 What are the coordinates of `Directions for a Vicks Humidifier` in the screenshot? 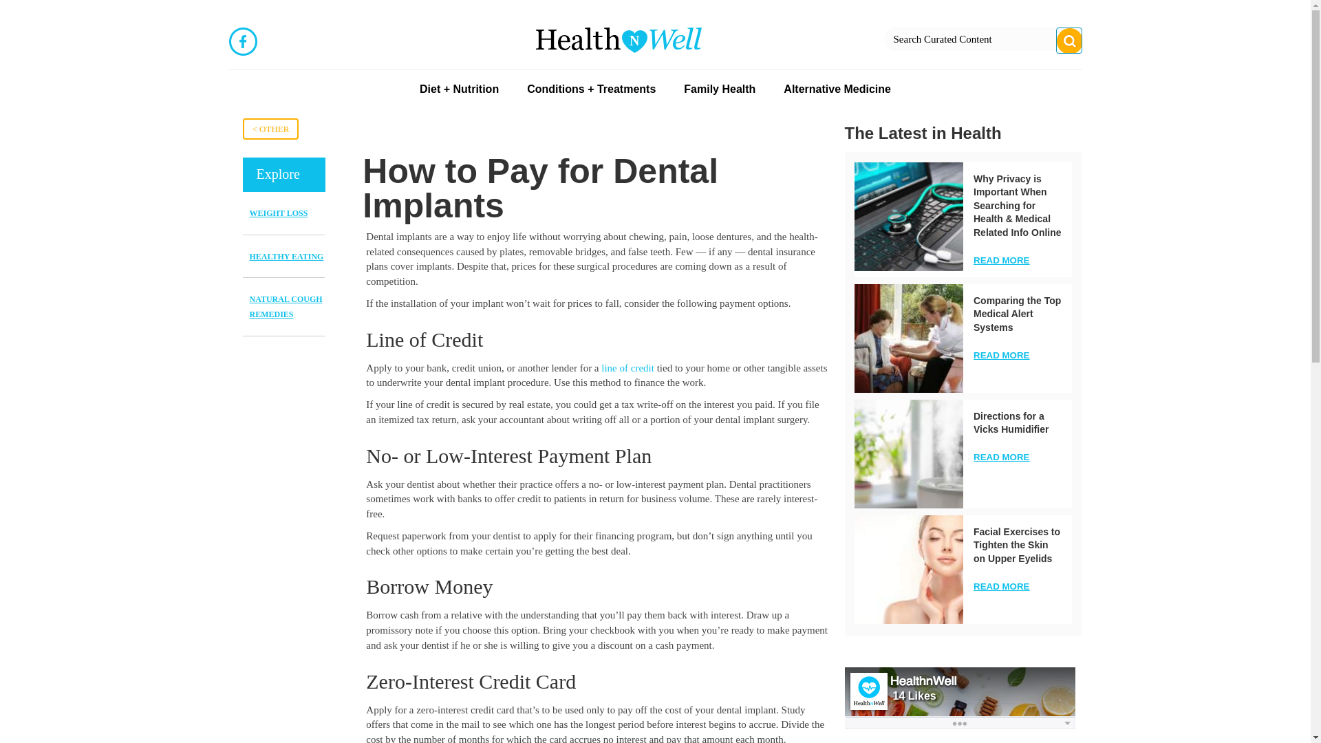 It's located at (908, 454).